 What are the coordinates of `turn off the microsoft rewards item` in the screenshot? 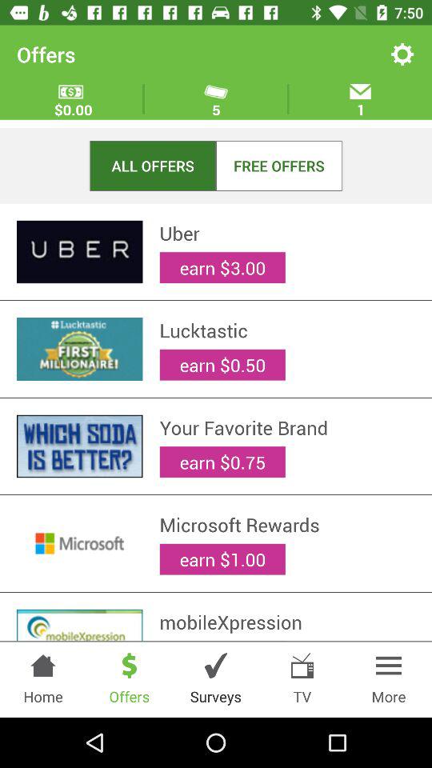 It's located at (287, 525).